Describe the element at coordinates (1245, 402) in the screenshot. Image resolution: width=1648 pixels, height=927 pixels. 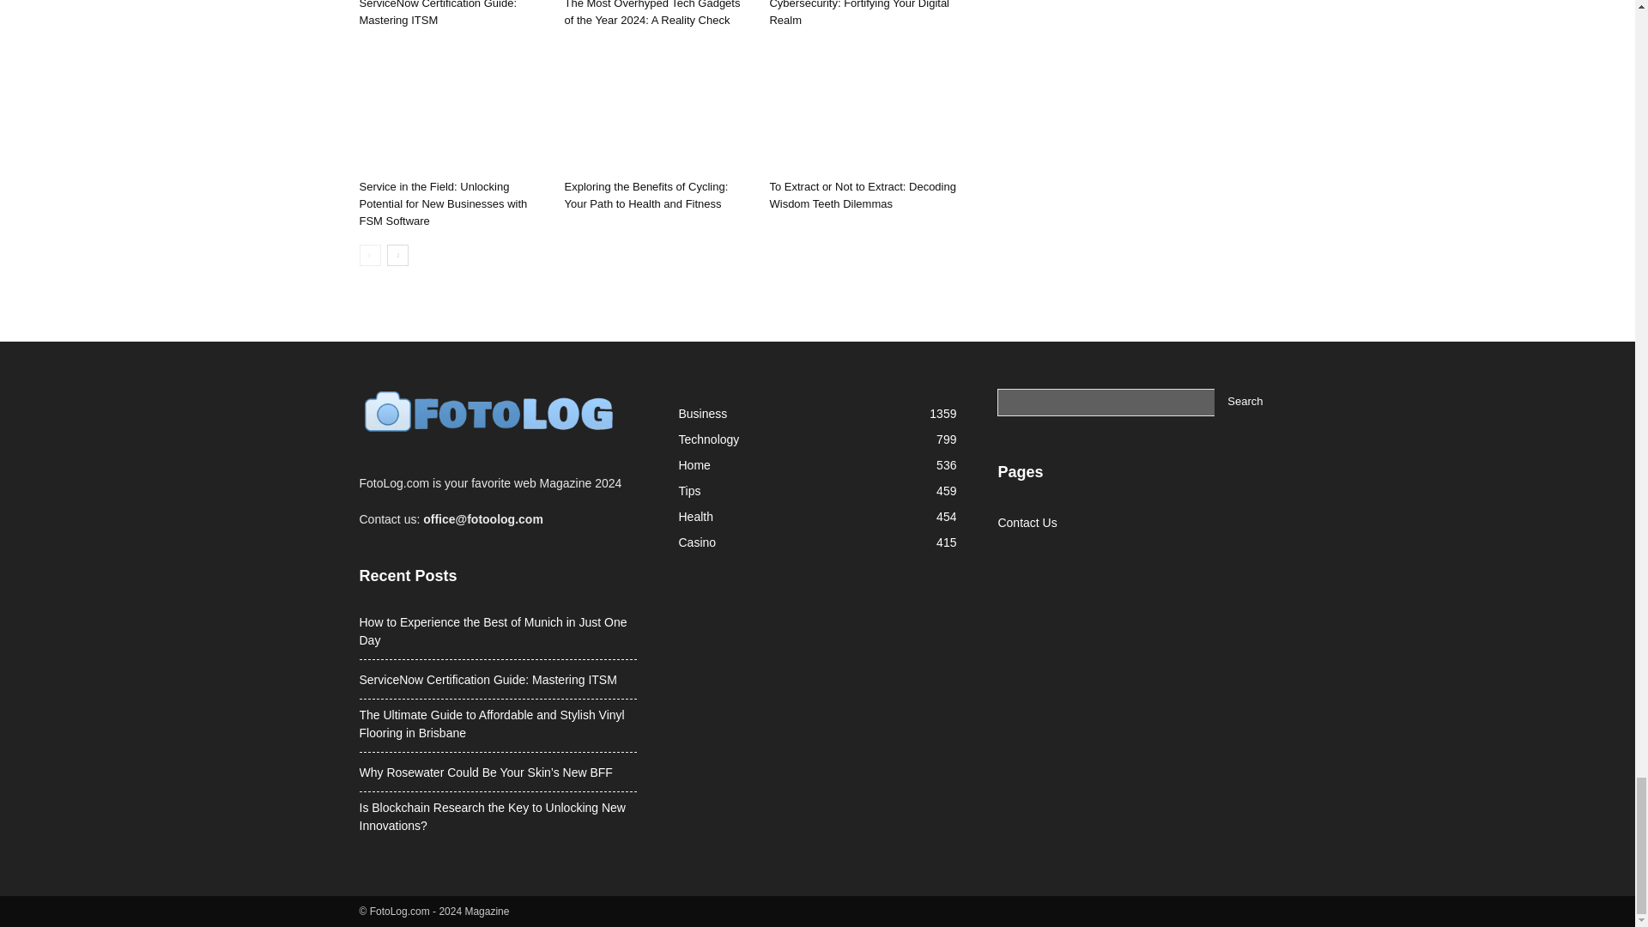
I see `Search` at that location.